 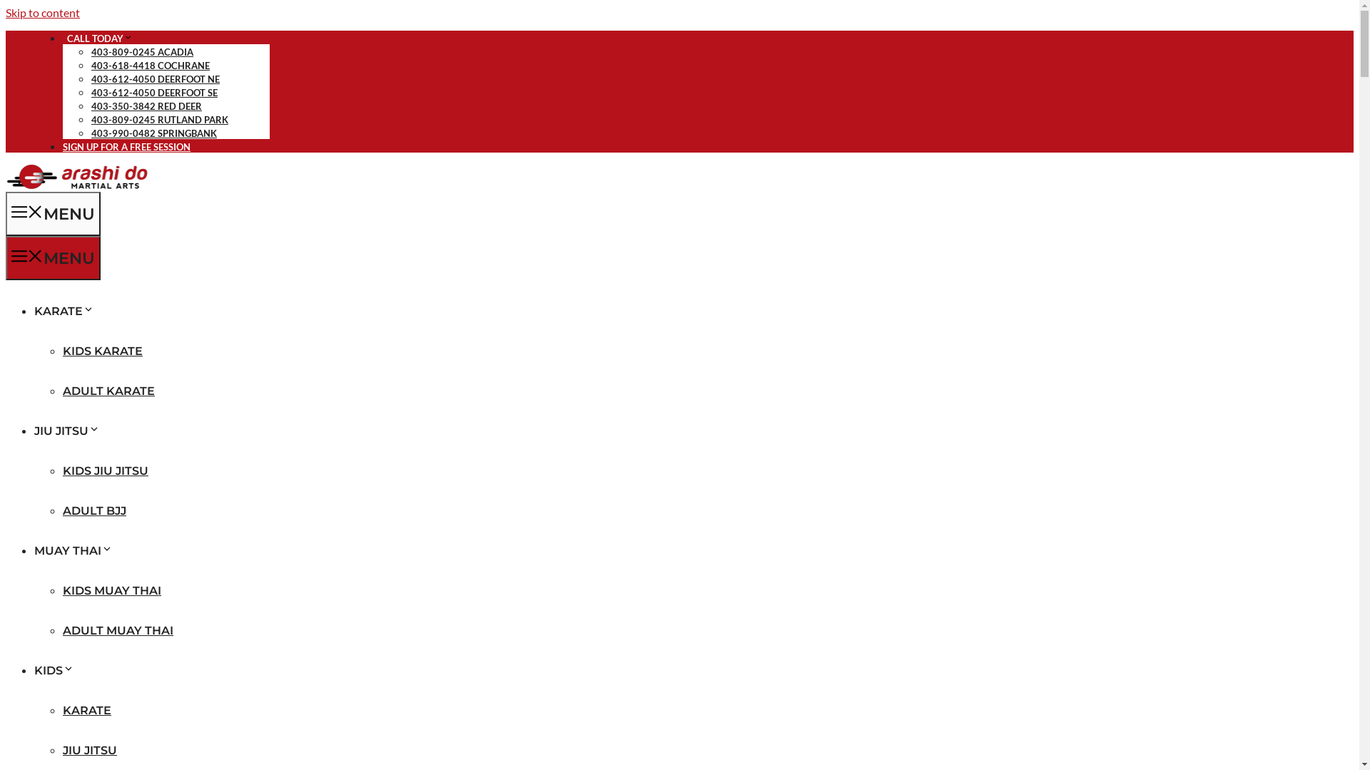 I want to click on 403-612-4050 DEERFOOT NE, so click(x=156, y=79).